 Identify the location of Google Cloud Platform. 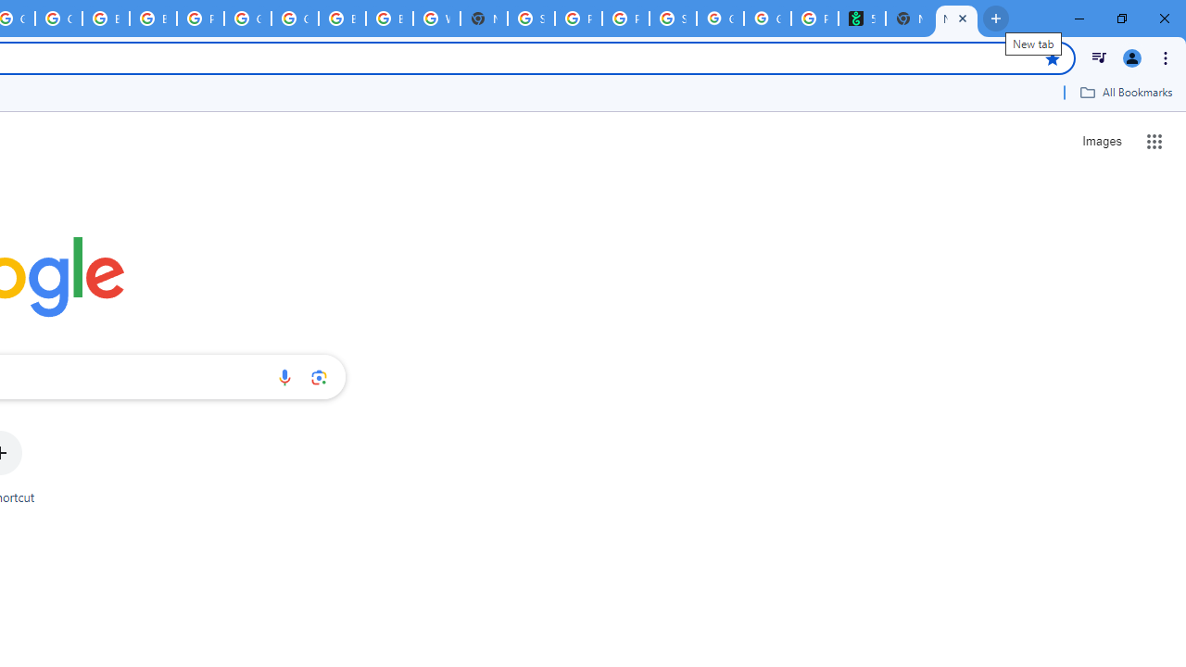
(295, 19).